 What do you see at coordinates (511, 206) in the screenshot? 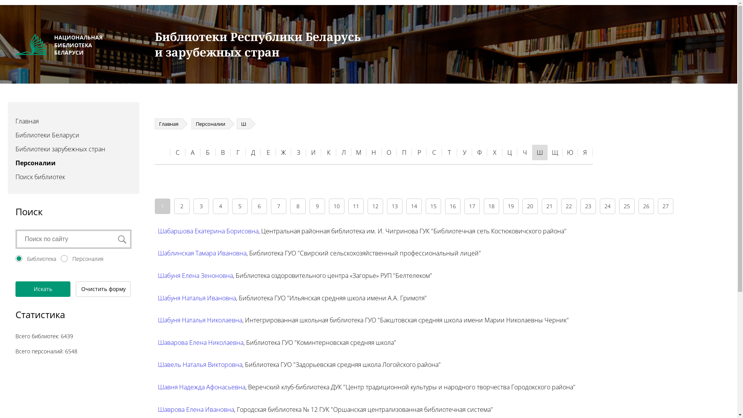
I see `19` at bounding box center [511, 206].